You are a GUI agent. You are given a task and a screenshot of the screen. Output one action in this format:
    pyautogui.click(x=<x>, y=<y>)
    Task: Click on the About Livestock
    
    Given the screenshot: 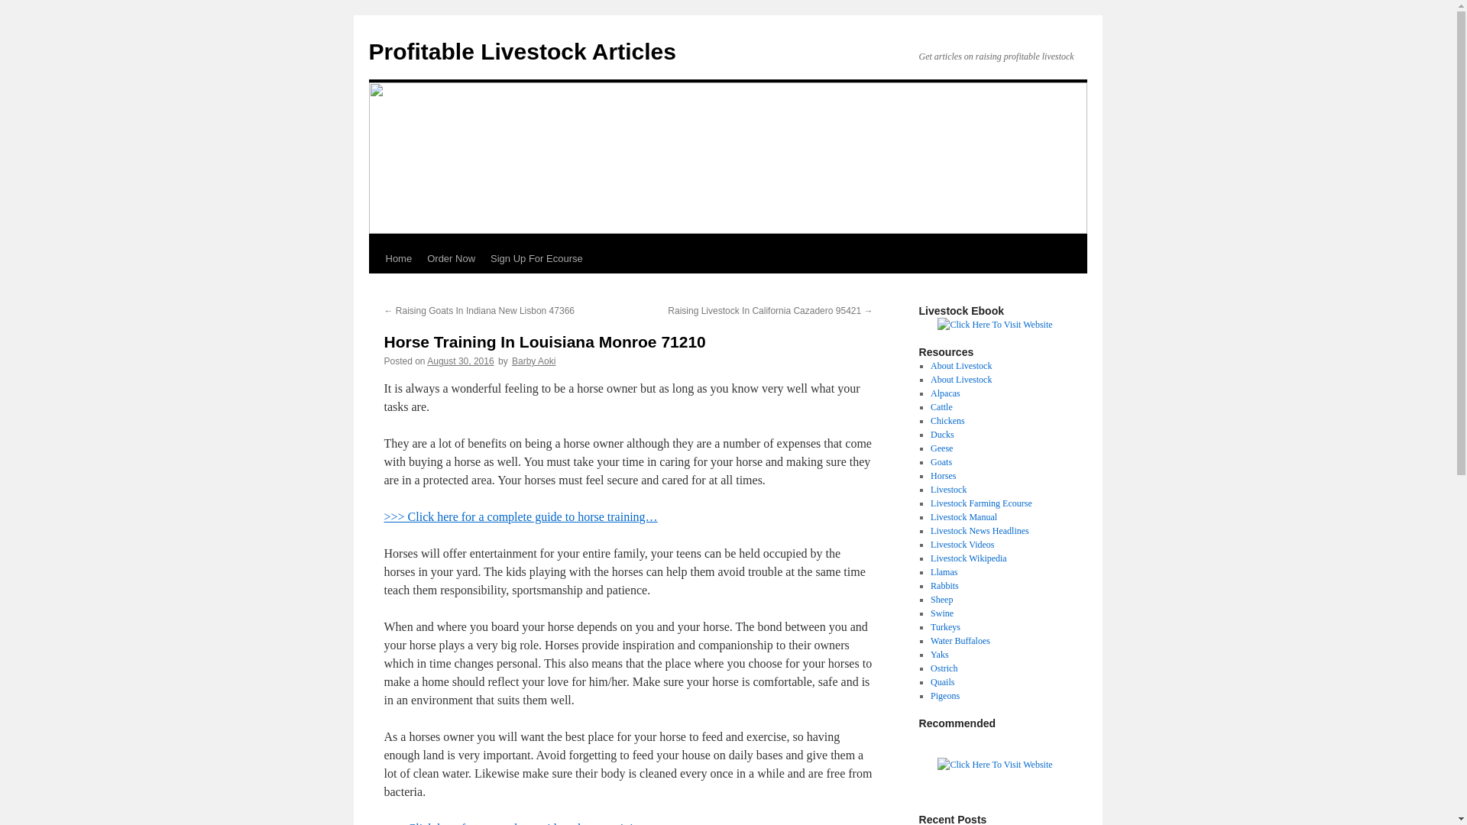 What is the action you would take?
    pyautogui.click(x=960, y=380)
    